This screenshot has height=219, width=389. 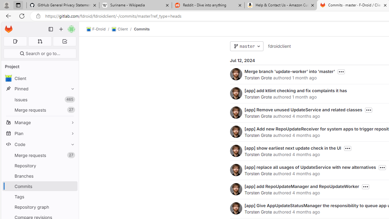 What do you see at coordinates (40, 144) in the screenshot?
I see `Code` at bounding box center [40, 144].